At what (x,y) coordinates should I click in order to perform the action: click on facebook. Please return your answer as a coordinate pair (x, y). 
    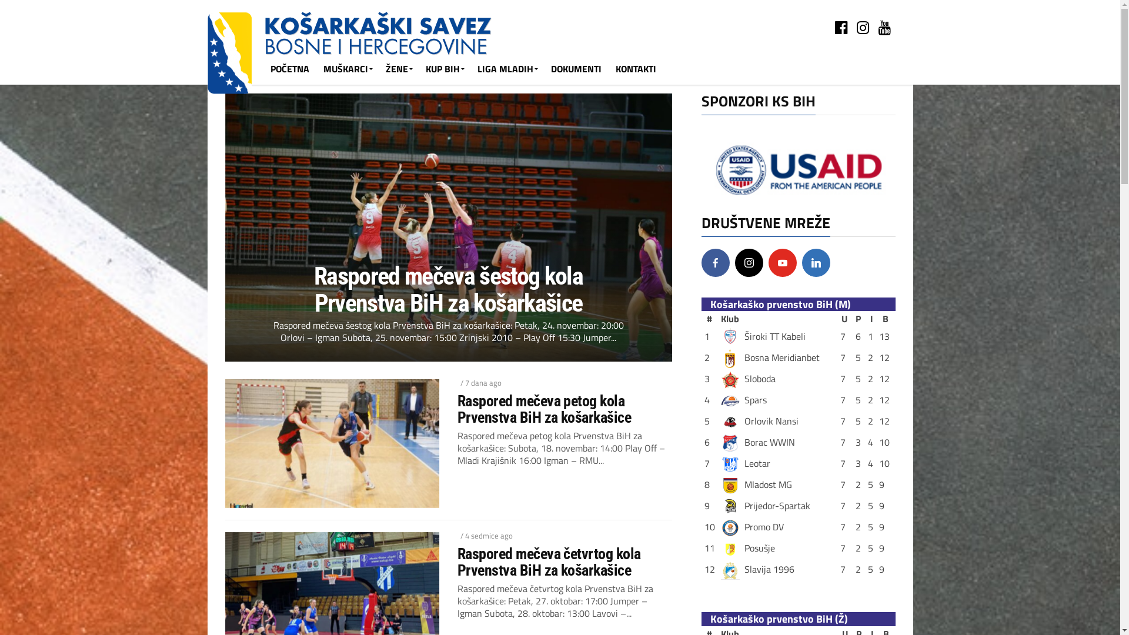
    Looking at the image, I should click on (715, 263).